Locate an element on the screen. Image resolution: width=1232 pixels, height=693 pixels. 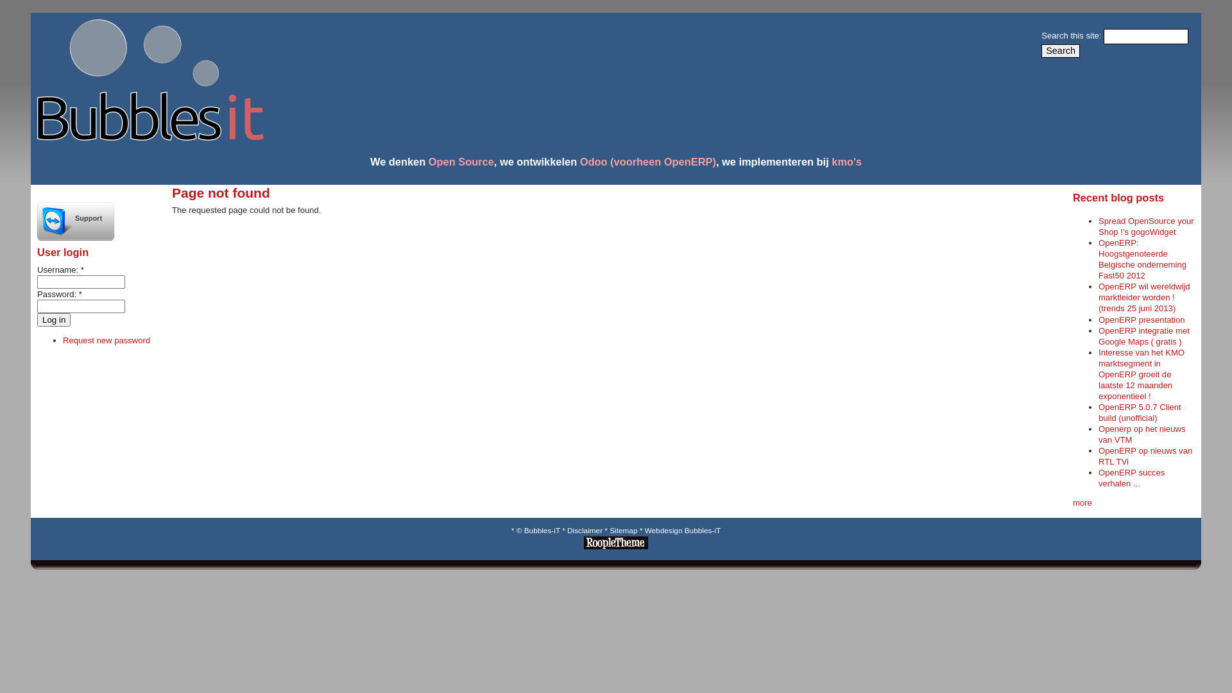
Request new password is located at coordinates (107, 340).